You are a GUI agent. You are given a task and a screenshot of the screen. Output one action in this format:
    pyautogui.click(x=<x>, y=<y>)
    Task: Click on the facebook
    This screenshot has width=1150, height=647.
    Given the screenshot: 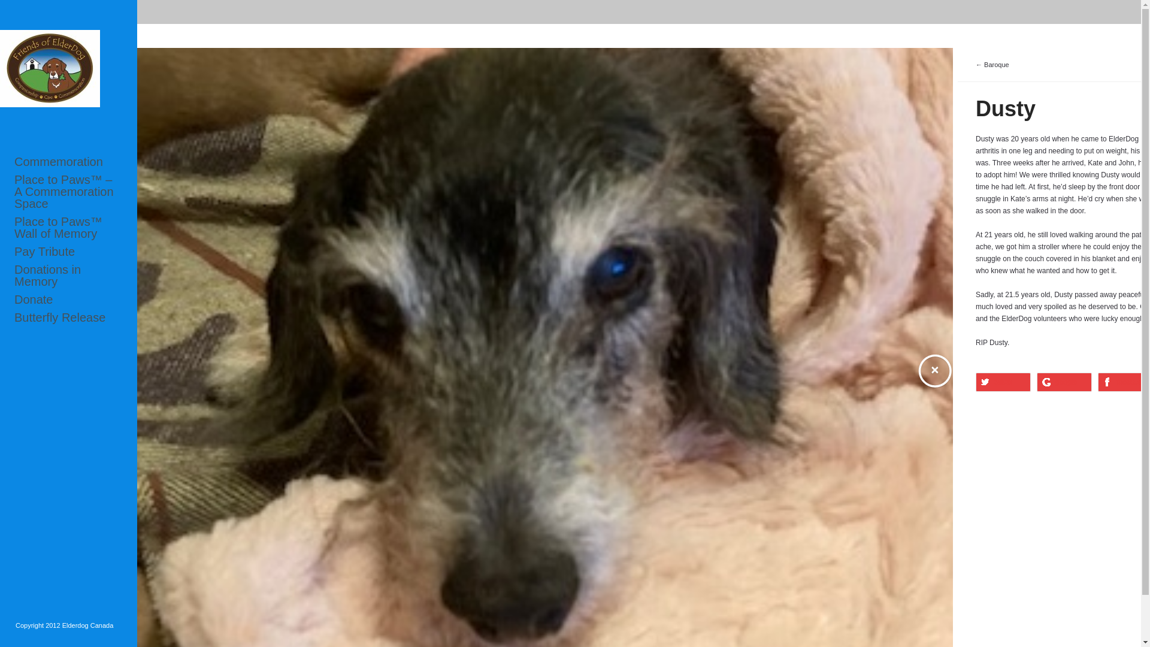 What is the action you would take?
    pyautogui.click(x=1124, y=382)
    